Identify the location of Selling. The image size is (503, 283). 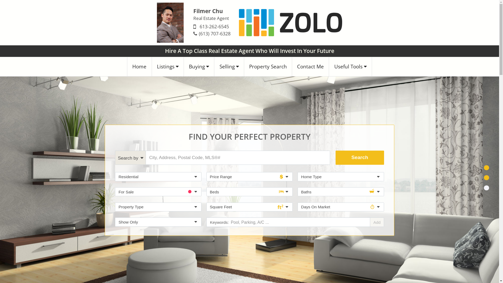
(229, 67).